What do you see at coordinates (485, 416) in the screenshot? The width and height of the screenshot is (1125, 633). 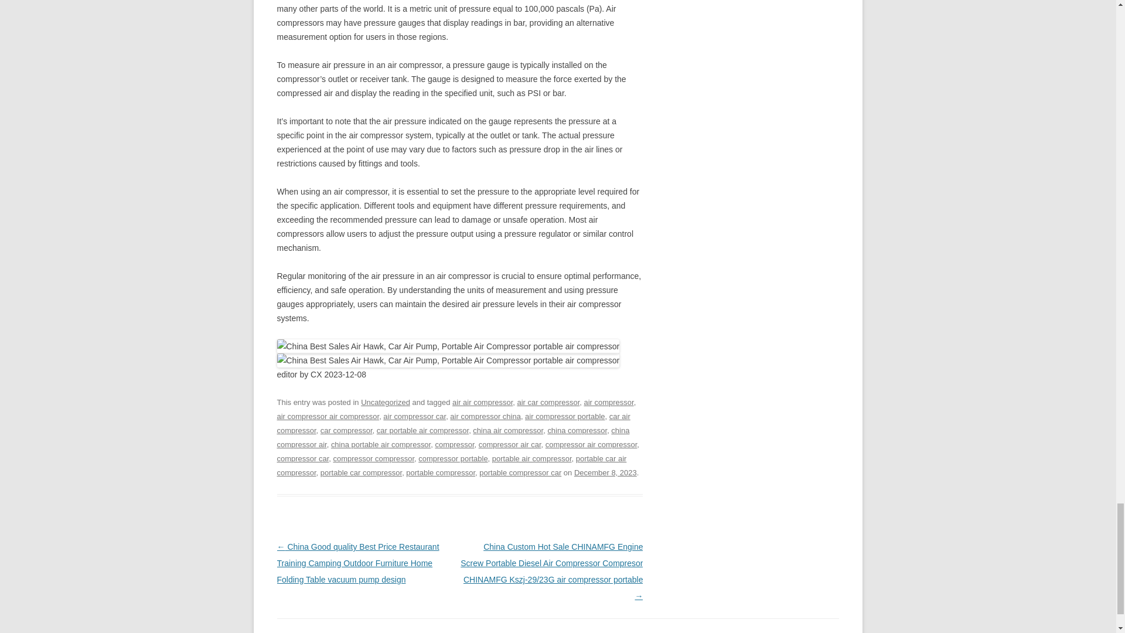 I see `air compressor china` at bounding box center [485, 416].